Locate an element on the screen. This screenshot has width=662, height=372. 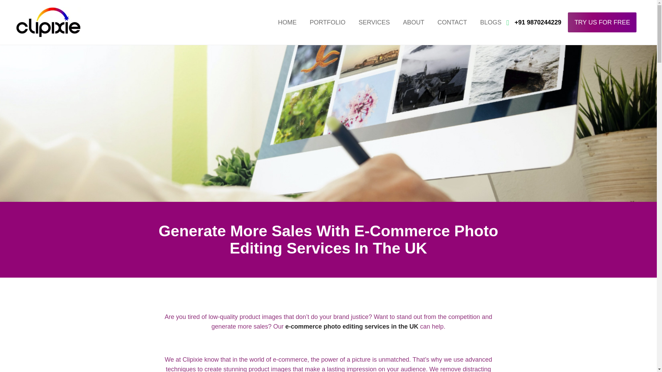
PORTFOLIO is located at coordinates (328, 22).